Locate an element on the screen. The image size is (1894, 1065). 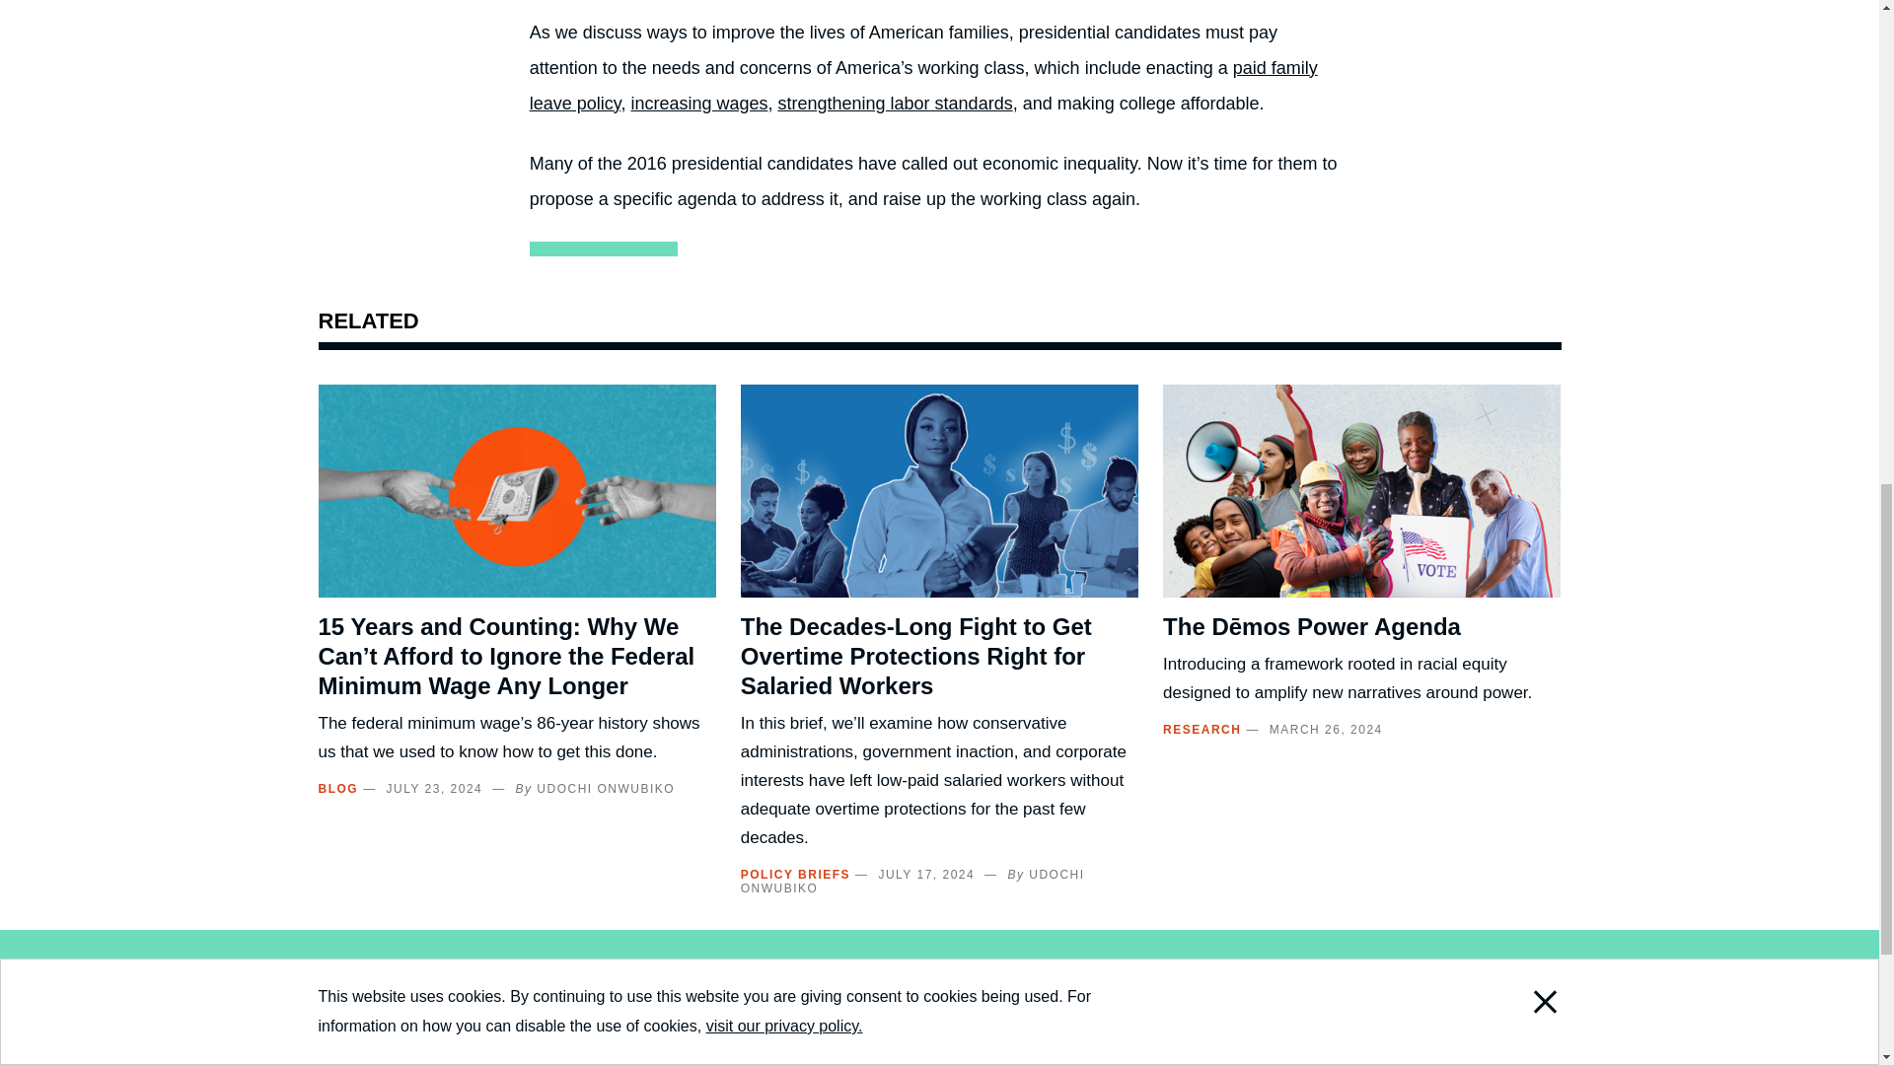
Support Us is located at coordinates (781, 1060).